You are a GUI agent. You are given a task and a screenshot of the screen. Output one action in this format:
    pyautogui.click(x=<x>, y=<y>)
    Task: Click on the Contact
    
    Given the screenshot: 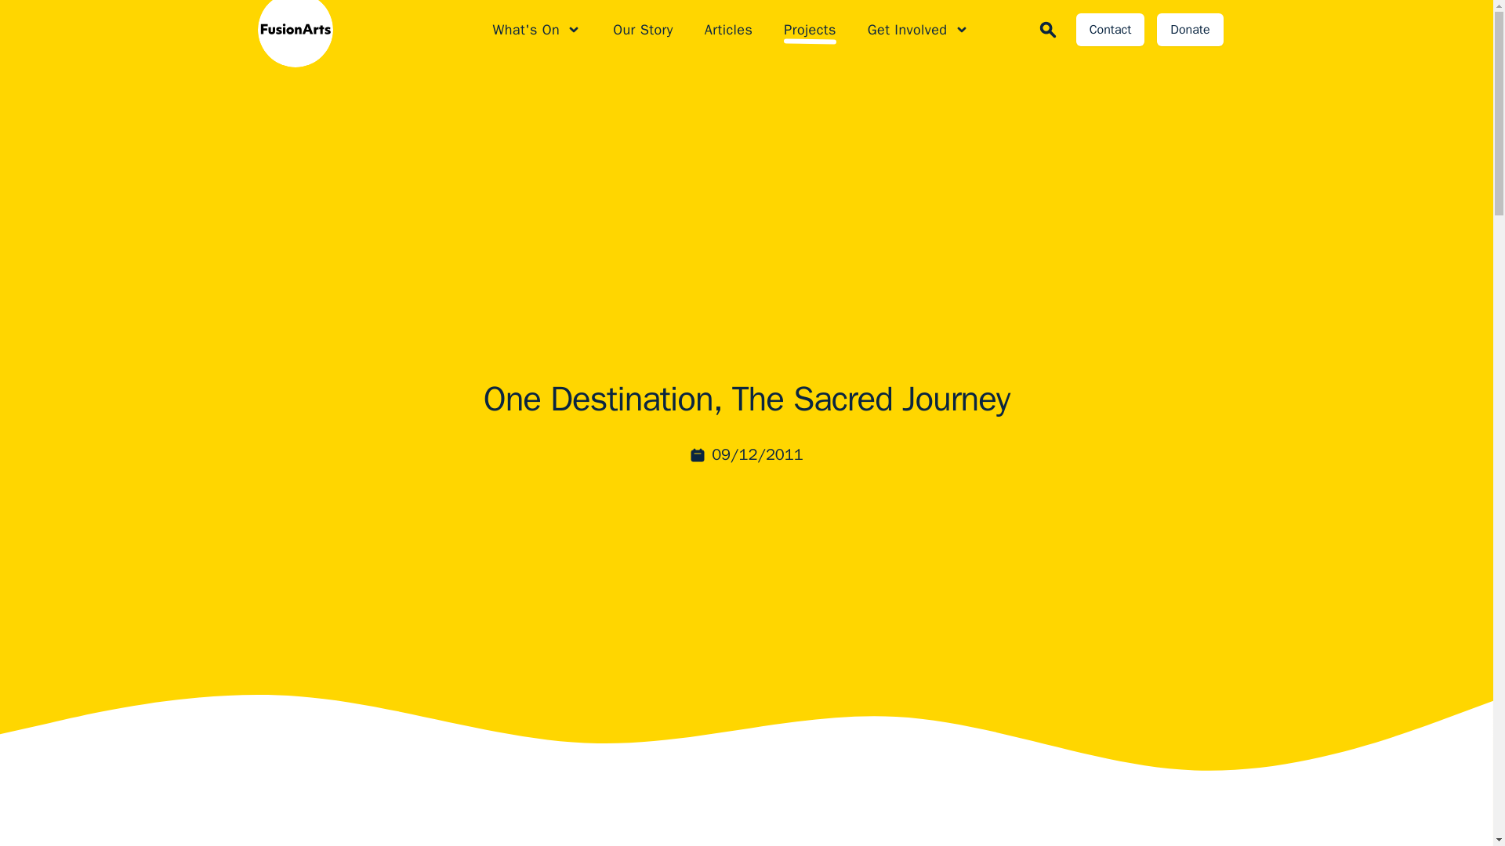 What is the action you would take?
    pyautogui.click(x=1110, y=30)
    